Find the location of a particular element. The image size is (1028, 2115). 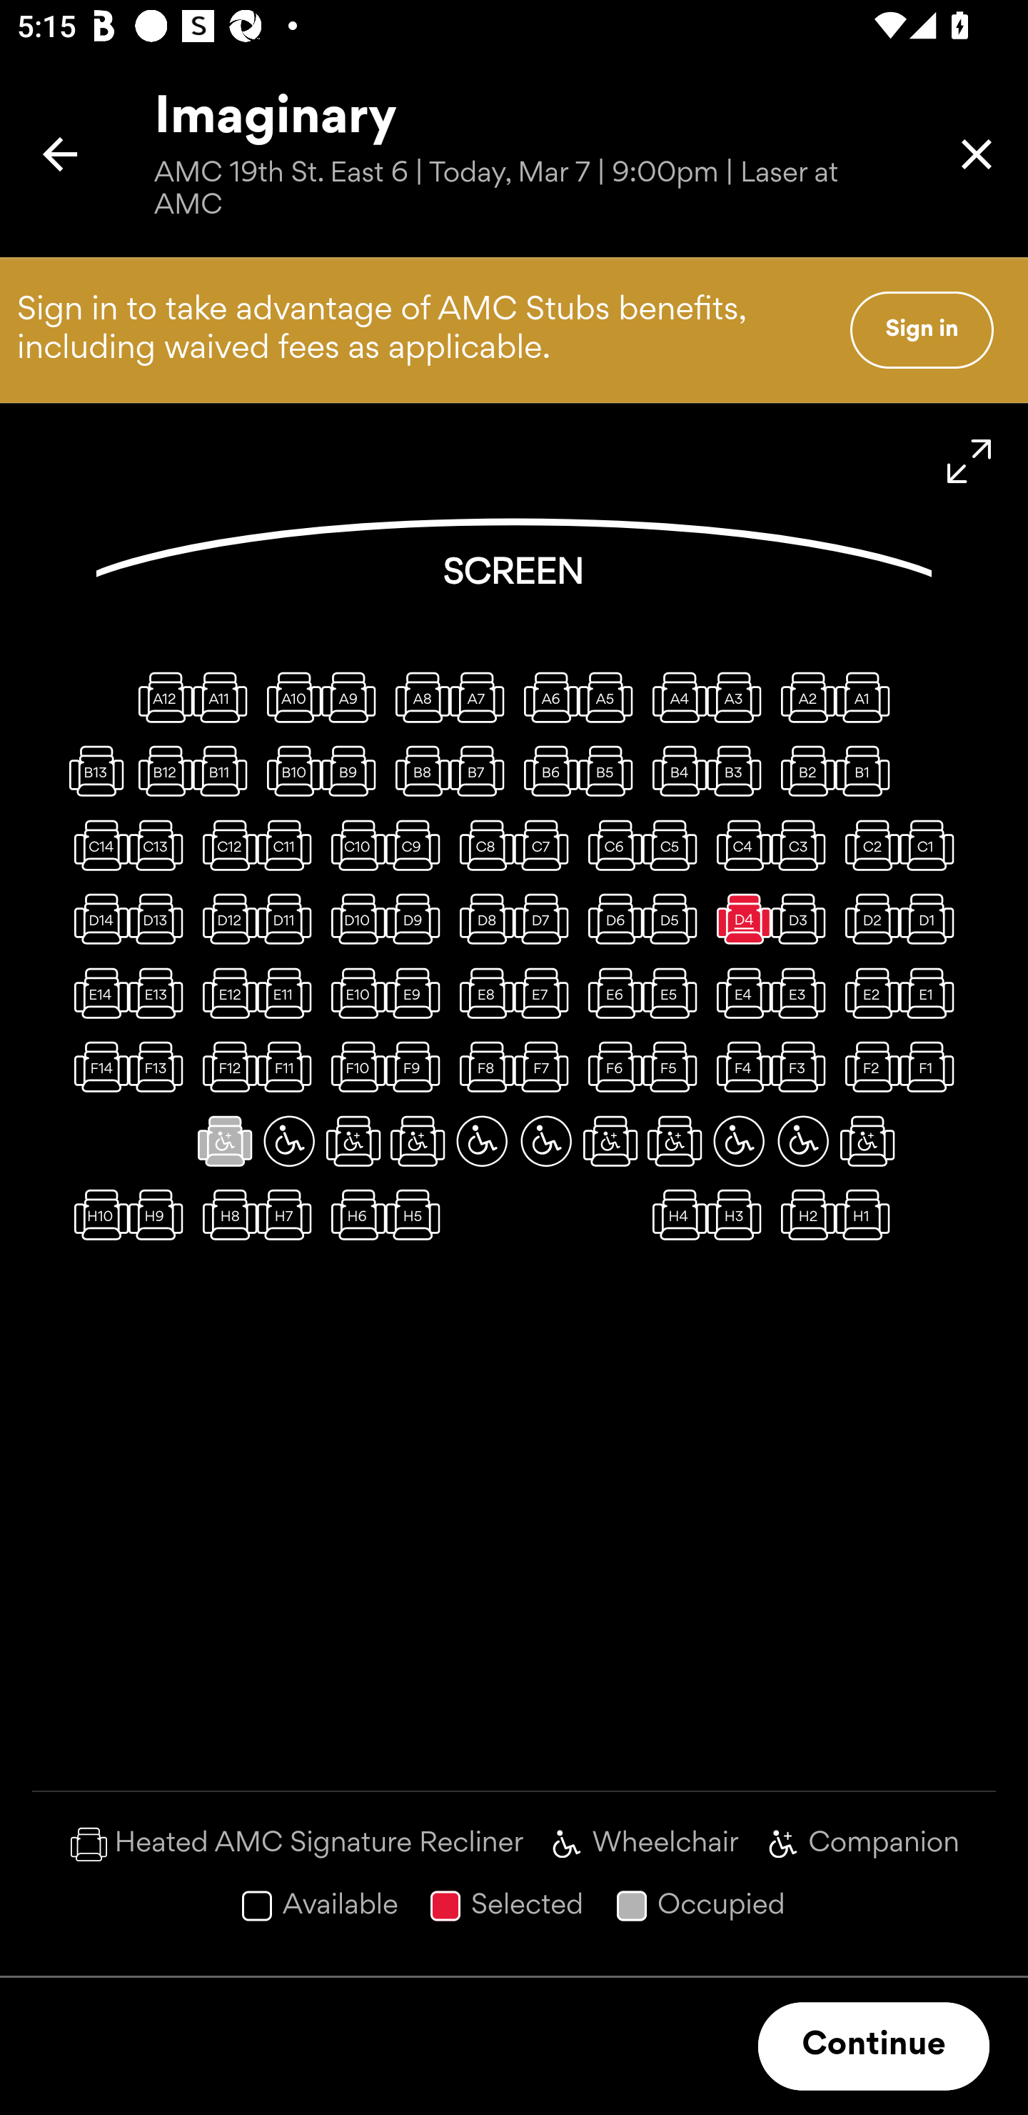

G10, Wheelchair space, available is located at coordinates (288, 1140).